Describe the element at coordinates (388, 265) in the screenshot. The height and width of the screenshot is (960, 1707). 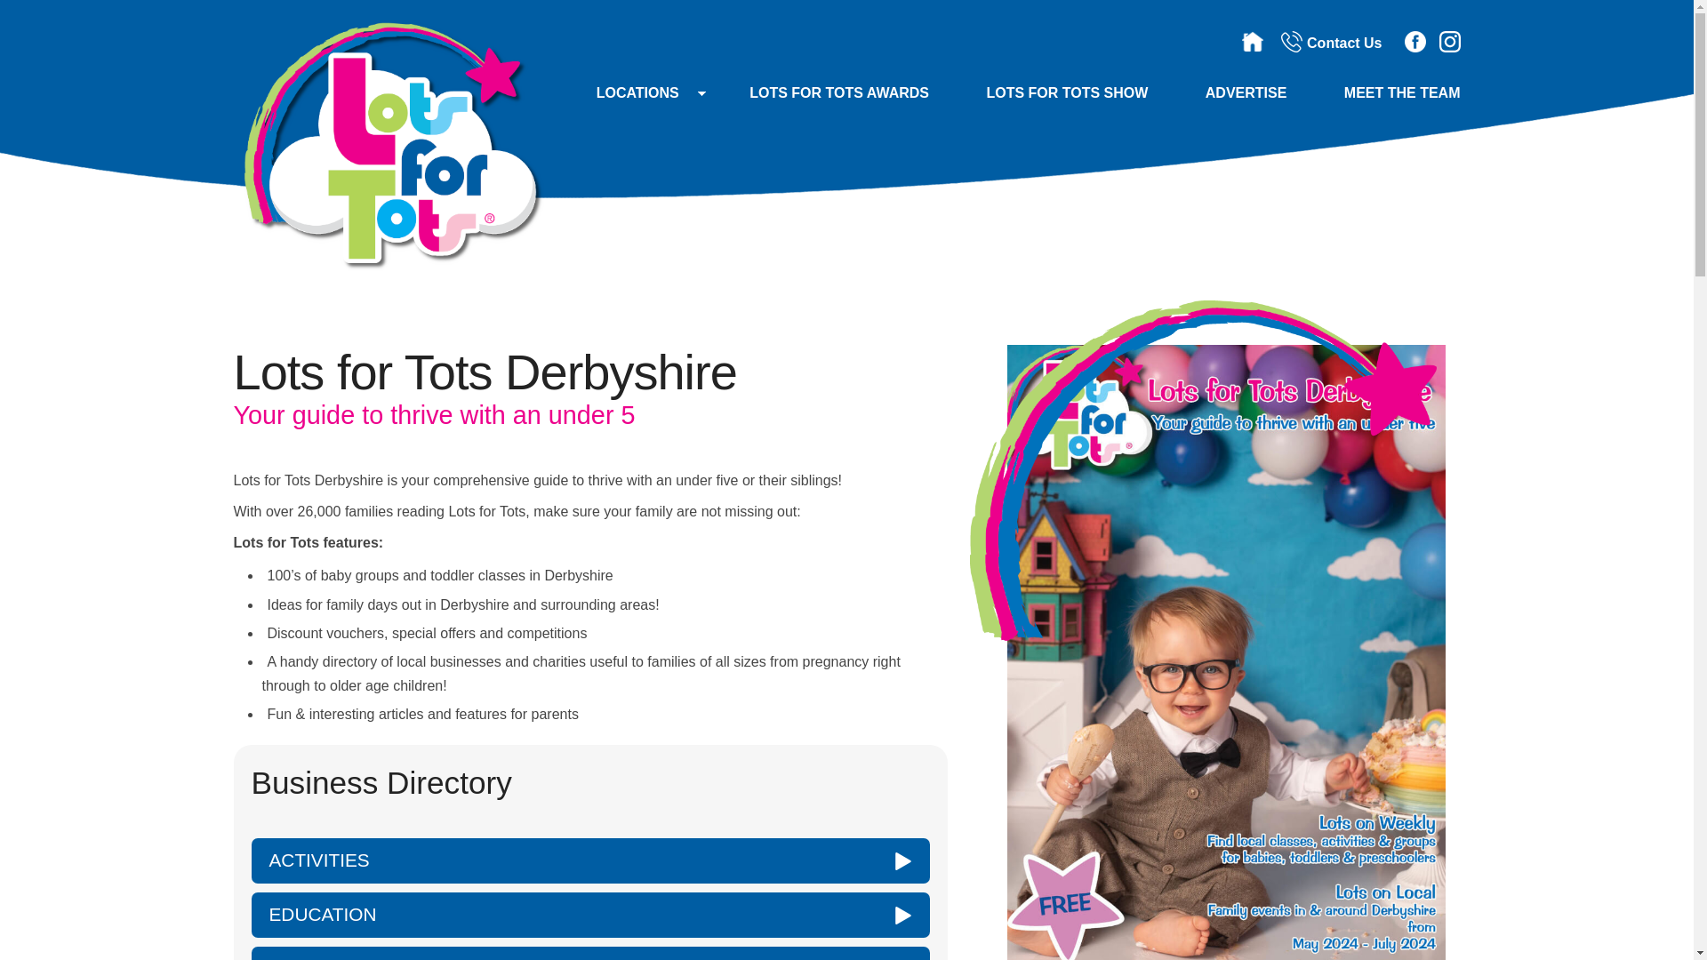
I see `Lots for Tots` at that location.